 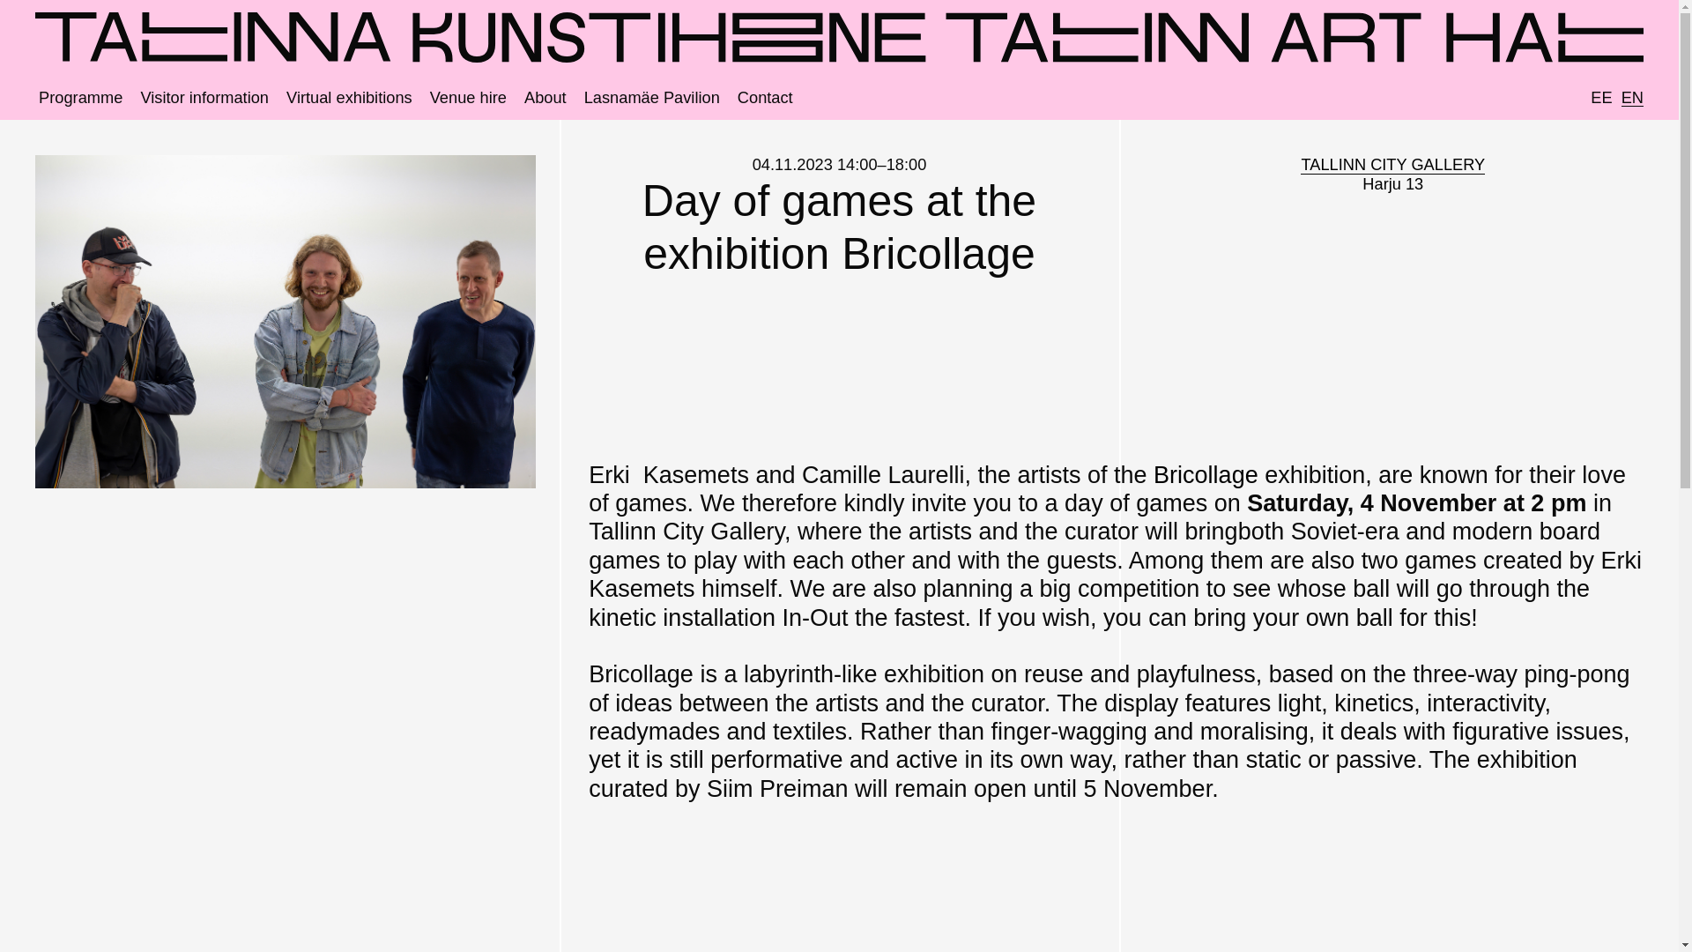 I want to click on EE, so click(x=1600, y=97).